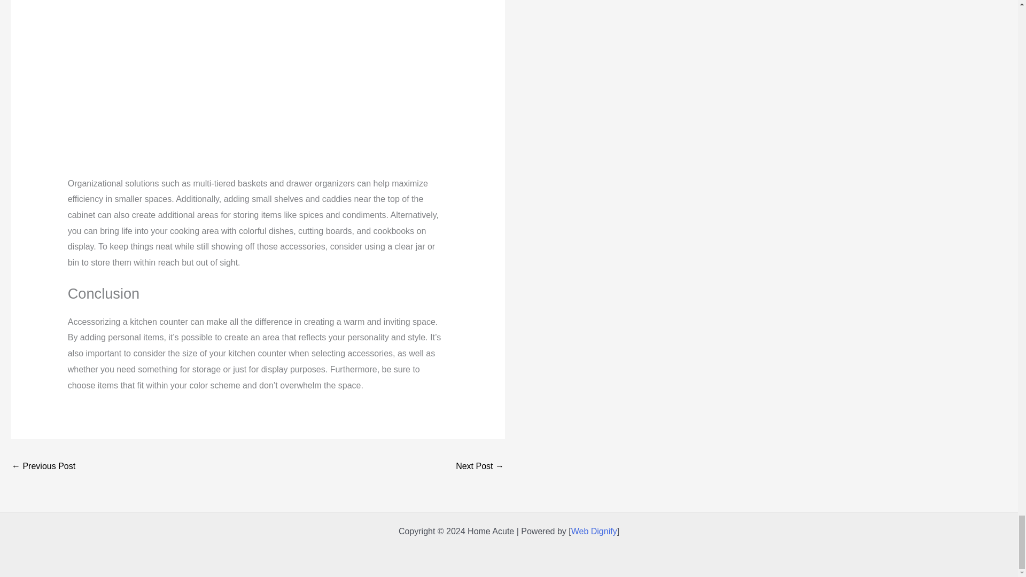 The image size is (1026, 577). What do you see at coordinates (479, 467) in the screenshot?
I see `How to make a kitchen in Minecraft` at bounding box center [479, 467].